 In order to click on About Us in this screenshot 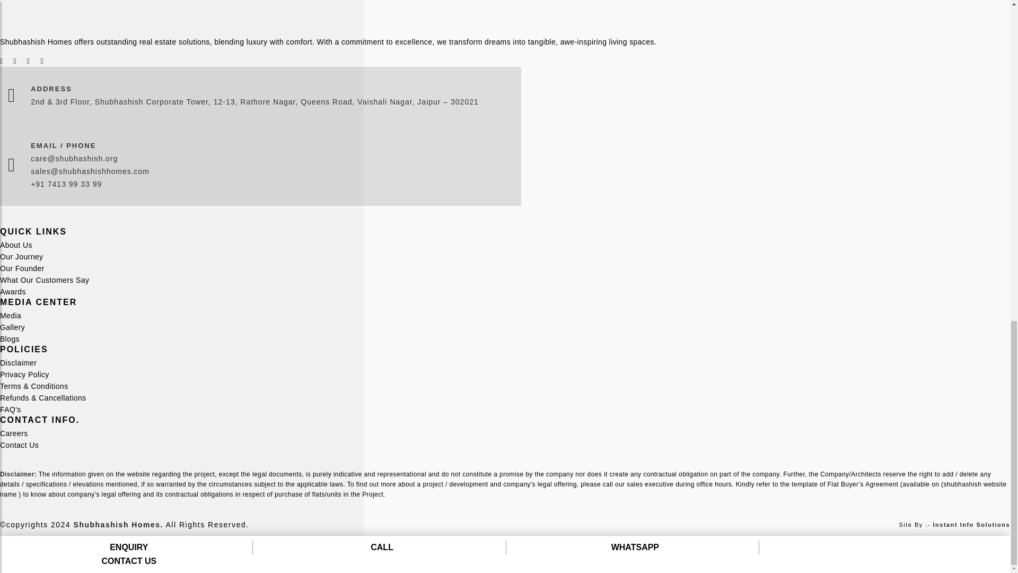, I will do `click(16, 245)`.